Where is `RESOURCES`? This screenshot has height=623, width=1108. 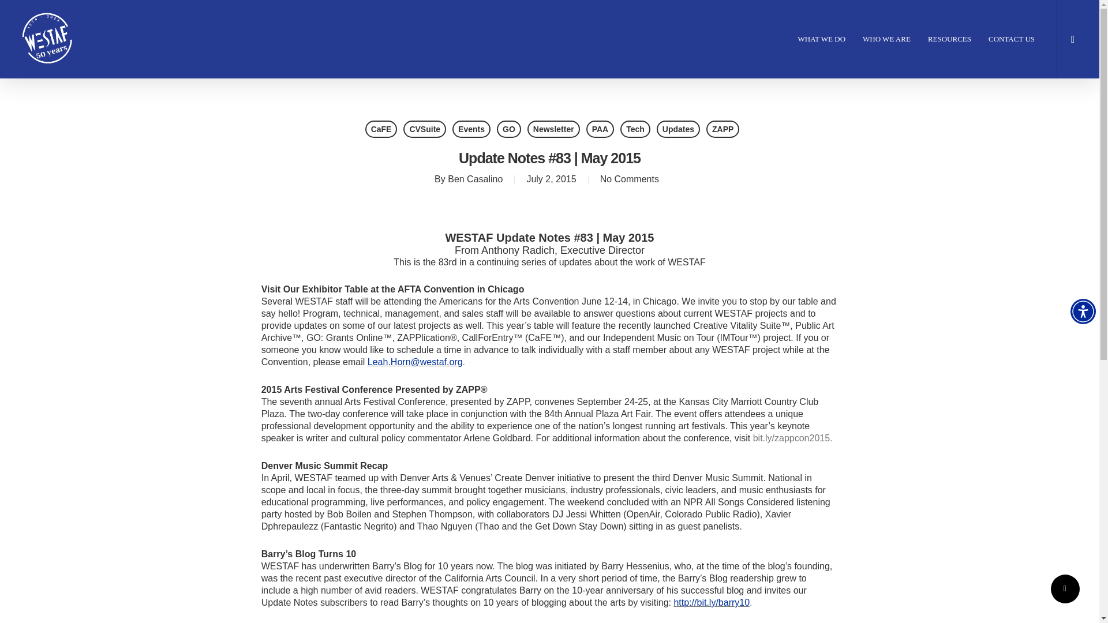 RESOURCES is located at coordinates (949, 39).